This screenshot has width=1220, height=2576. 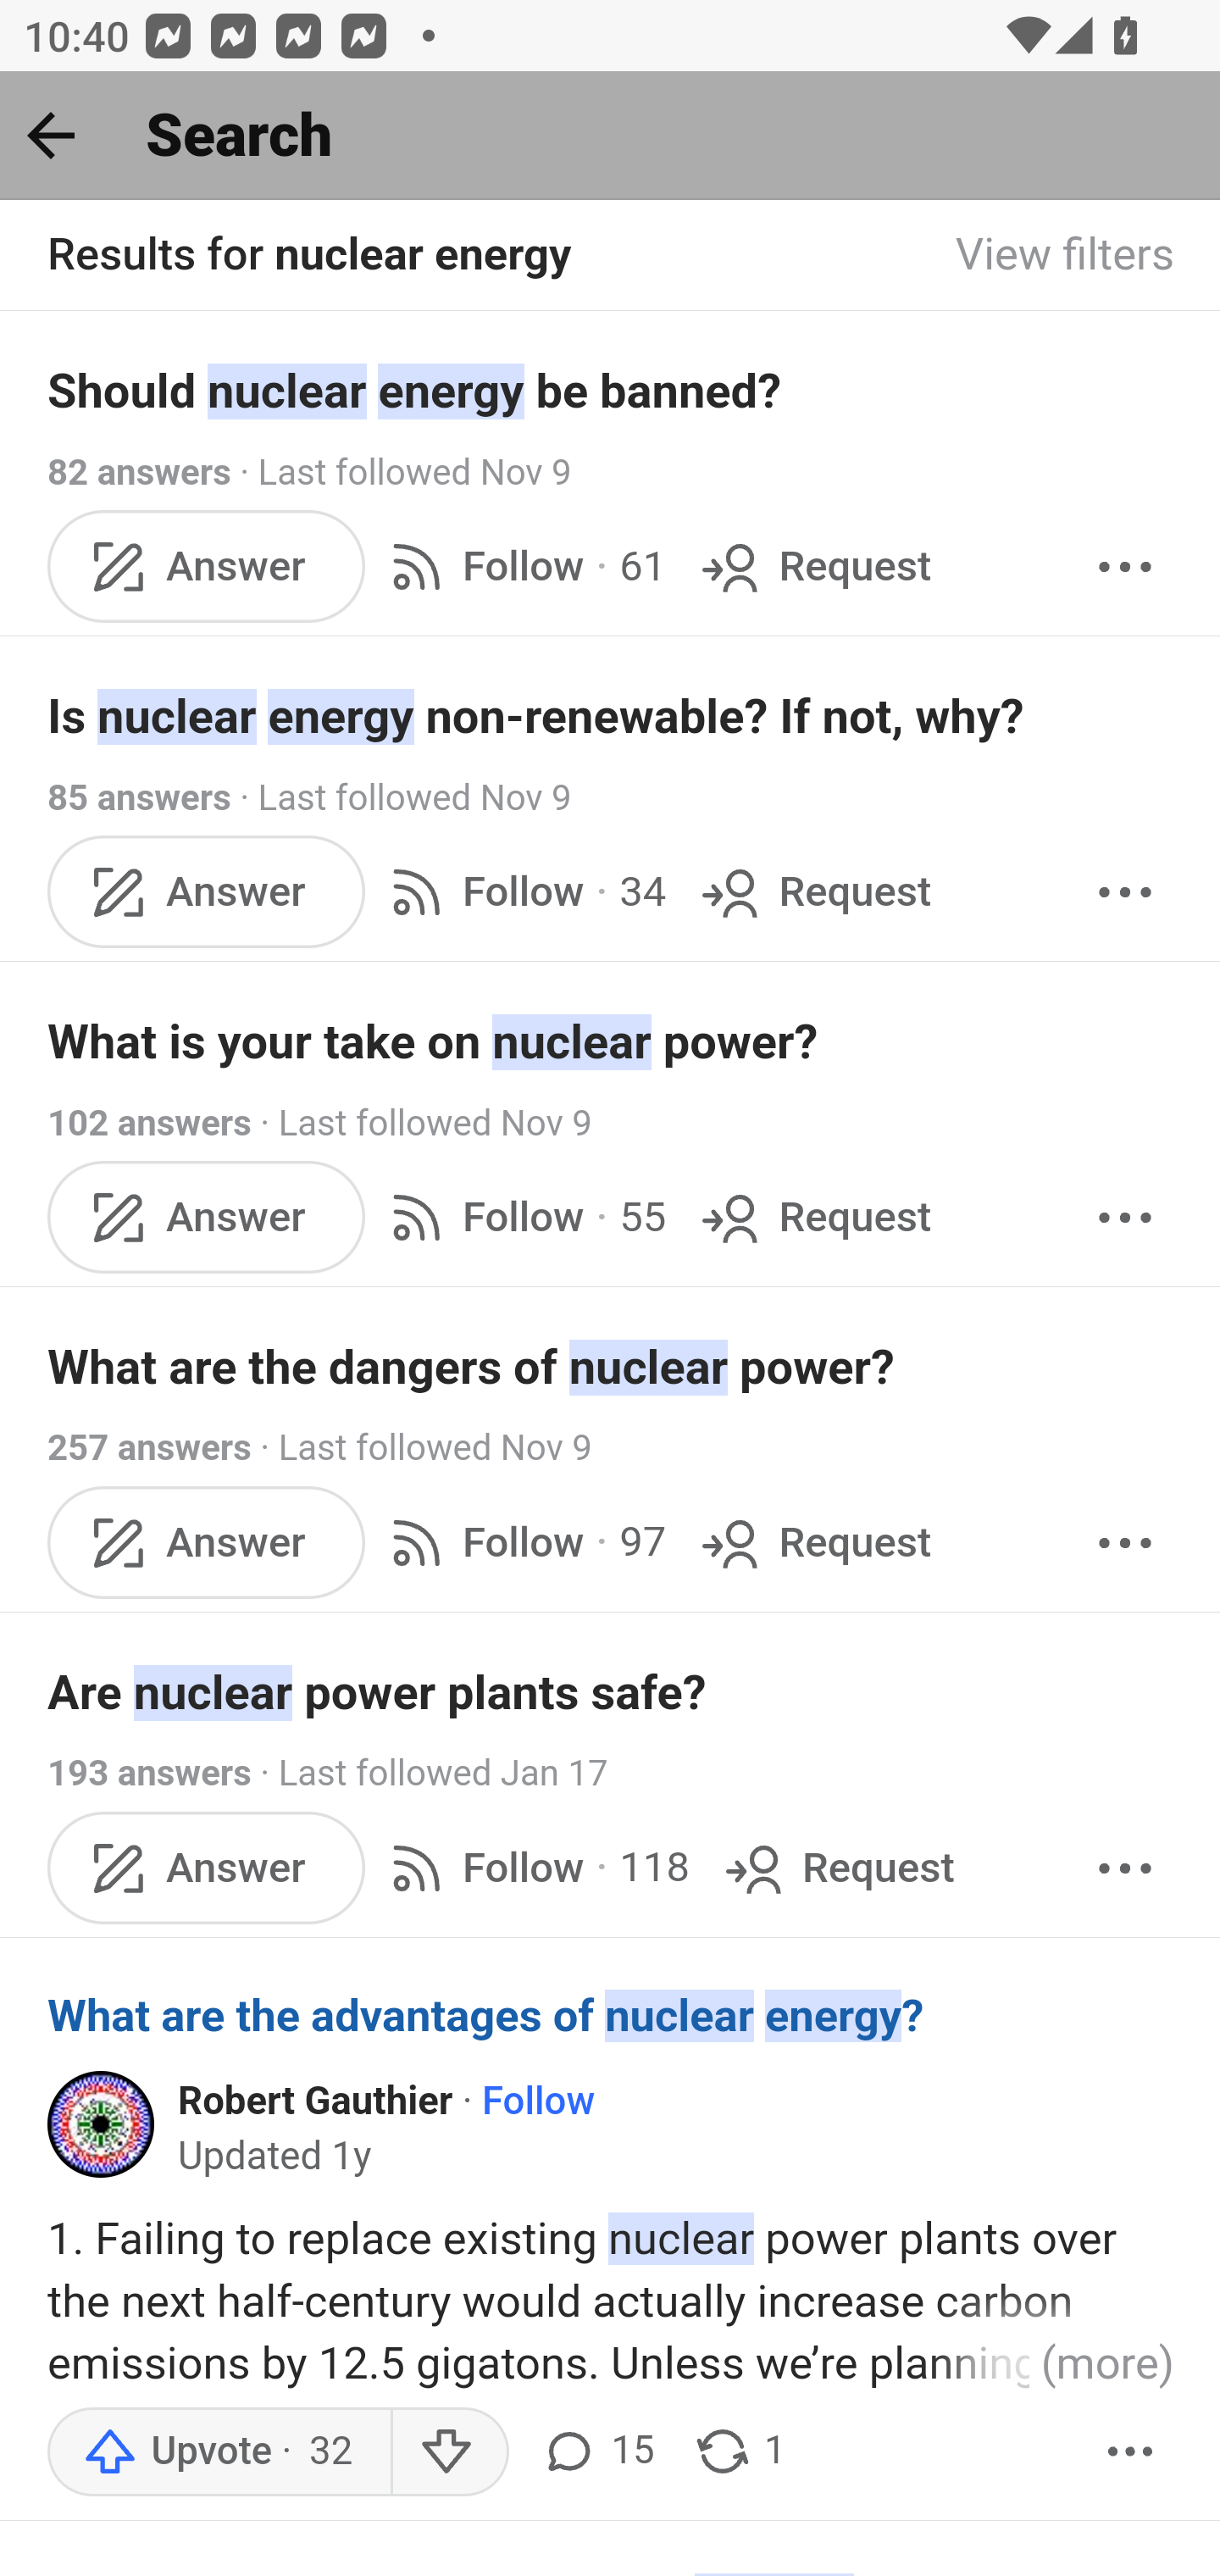 I want to click on Answer, so click(x=207, y=891).